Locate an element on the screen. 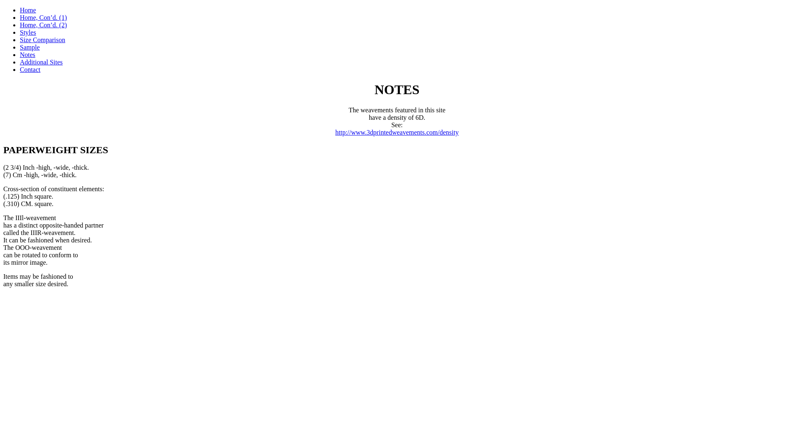 The image size is (794, 446). Size Comparison is located at coordinates (43, 40).